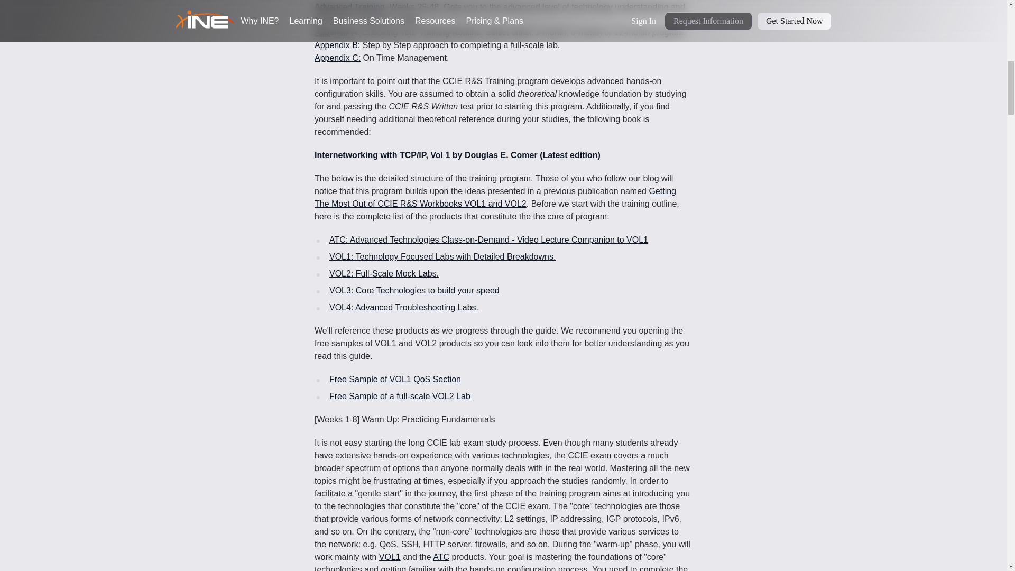 Image resolution: width=1015 pixels, height=571 pixels. What do you see at coordinates (337, 58) in the screenshot?
I see `Appendix C:` at bounding box center [337, 58].